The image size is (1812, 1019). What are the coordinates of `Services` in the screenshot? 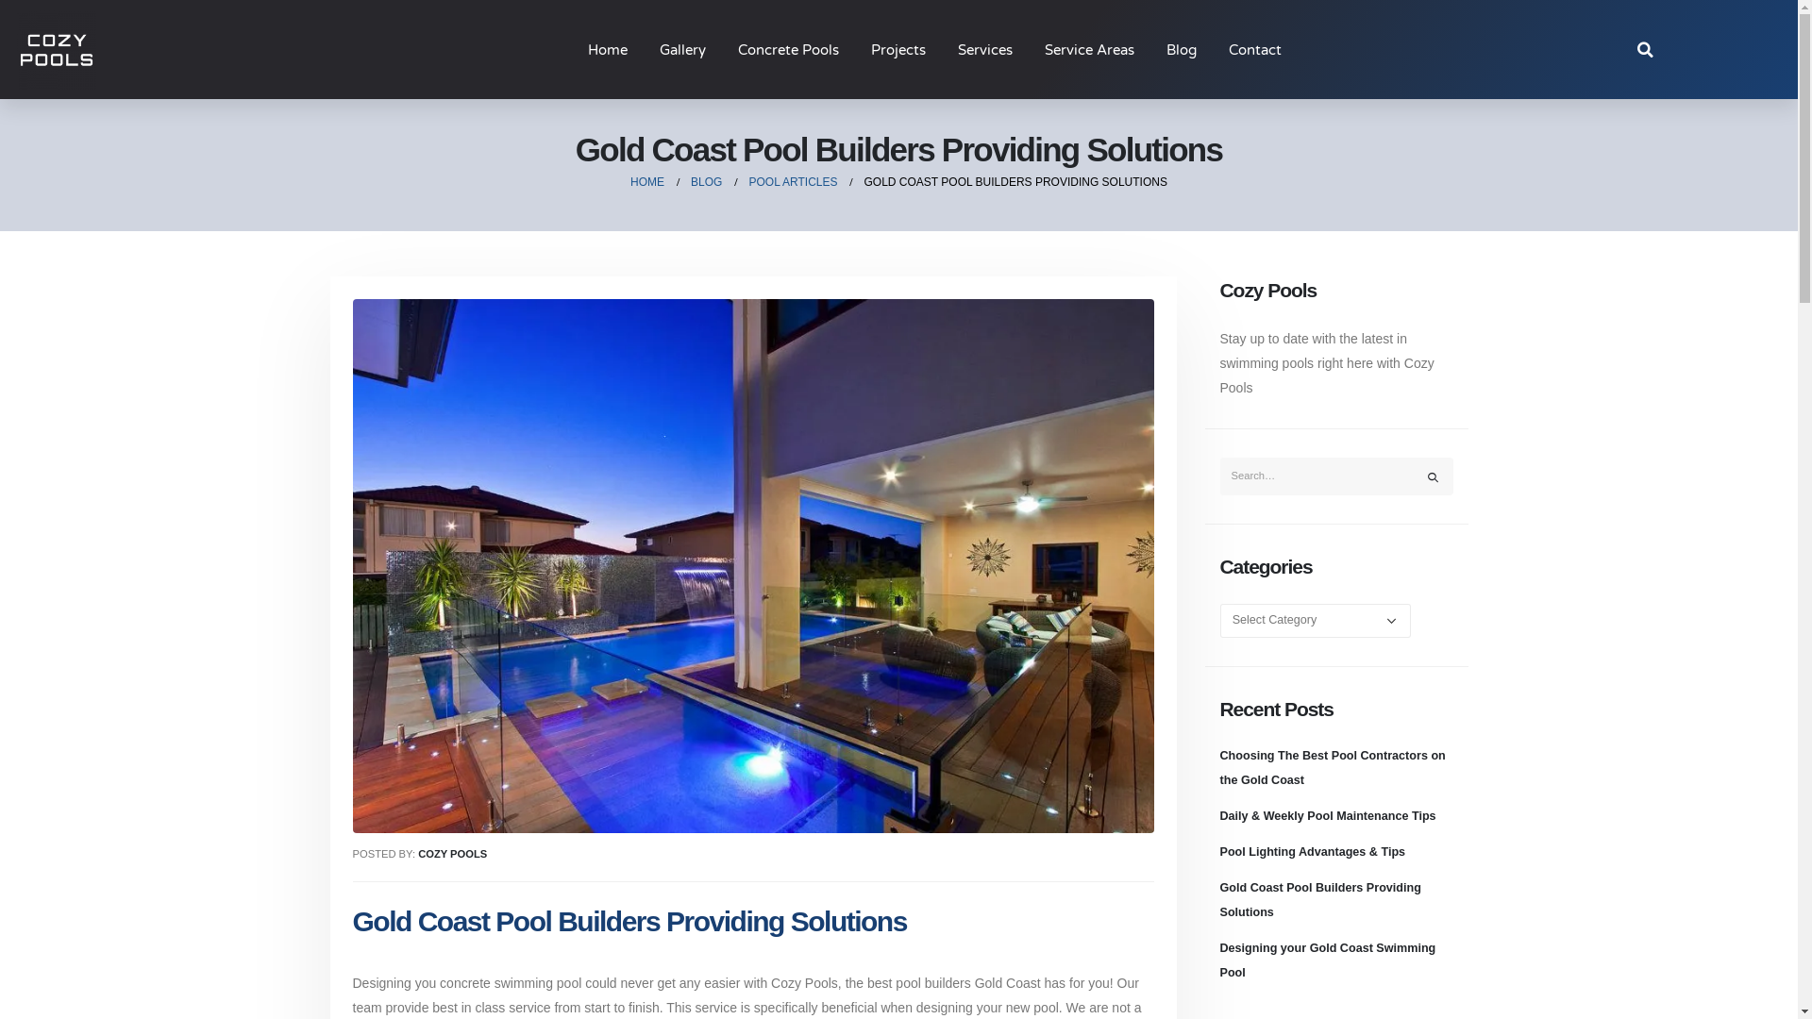 It's located at (985, 50).